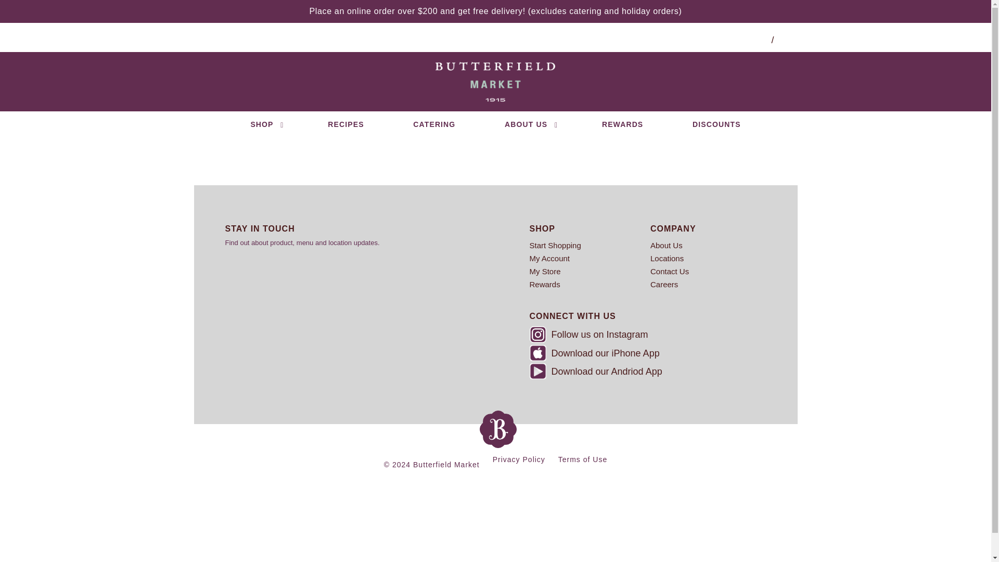 This screenshot has height=562, width=999. What do you see at coordinates (538, 353) in the screenshot?
I see `iPhone` at bounding box center [538, 353].